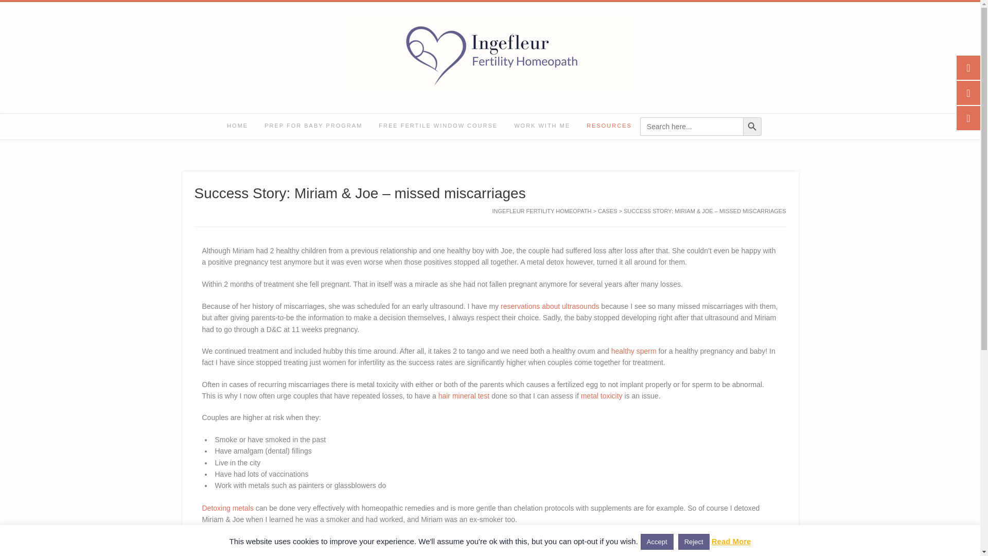 The height and width of the screenshot is (556, 988). I want to click on healthy sperm, so click(634, 351).